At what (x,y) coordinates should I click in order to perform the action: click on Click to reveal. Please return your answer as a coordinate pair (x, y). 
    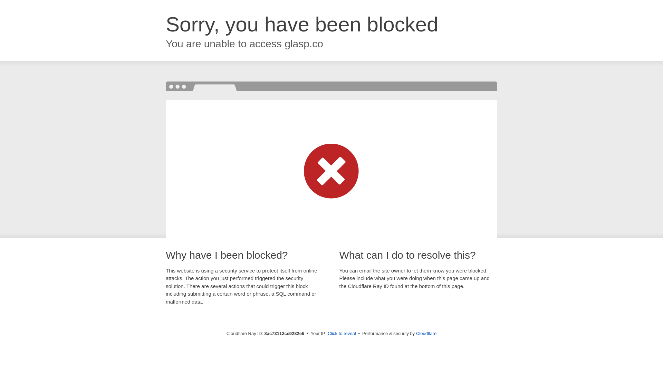
    Looking at the image, I should click on (342, 334).